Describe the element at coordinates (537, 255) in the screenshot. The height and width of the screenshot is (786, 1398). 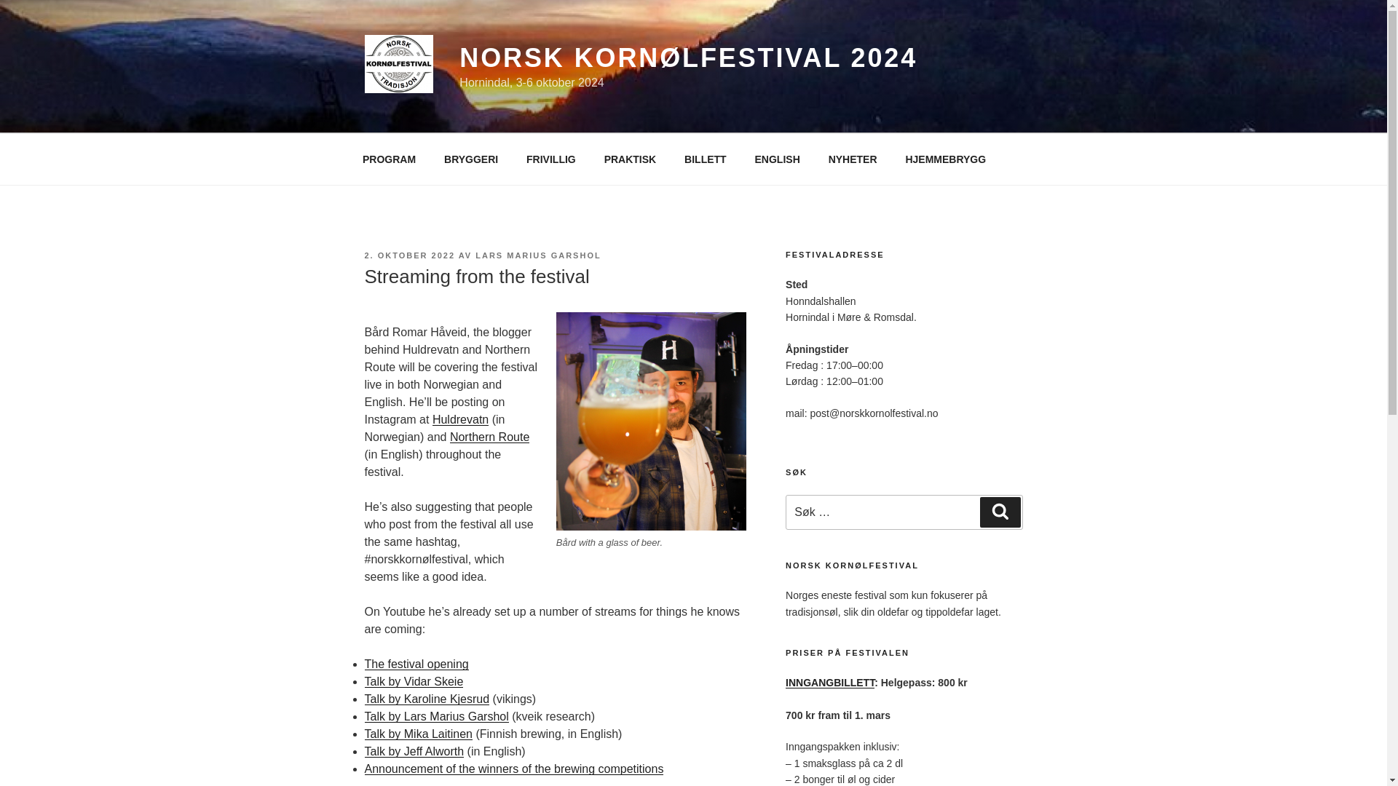
I see `LARS MARIUS GARSHOL` at that location.